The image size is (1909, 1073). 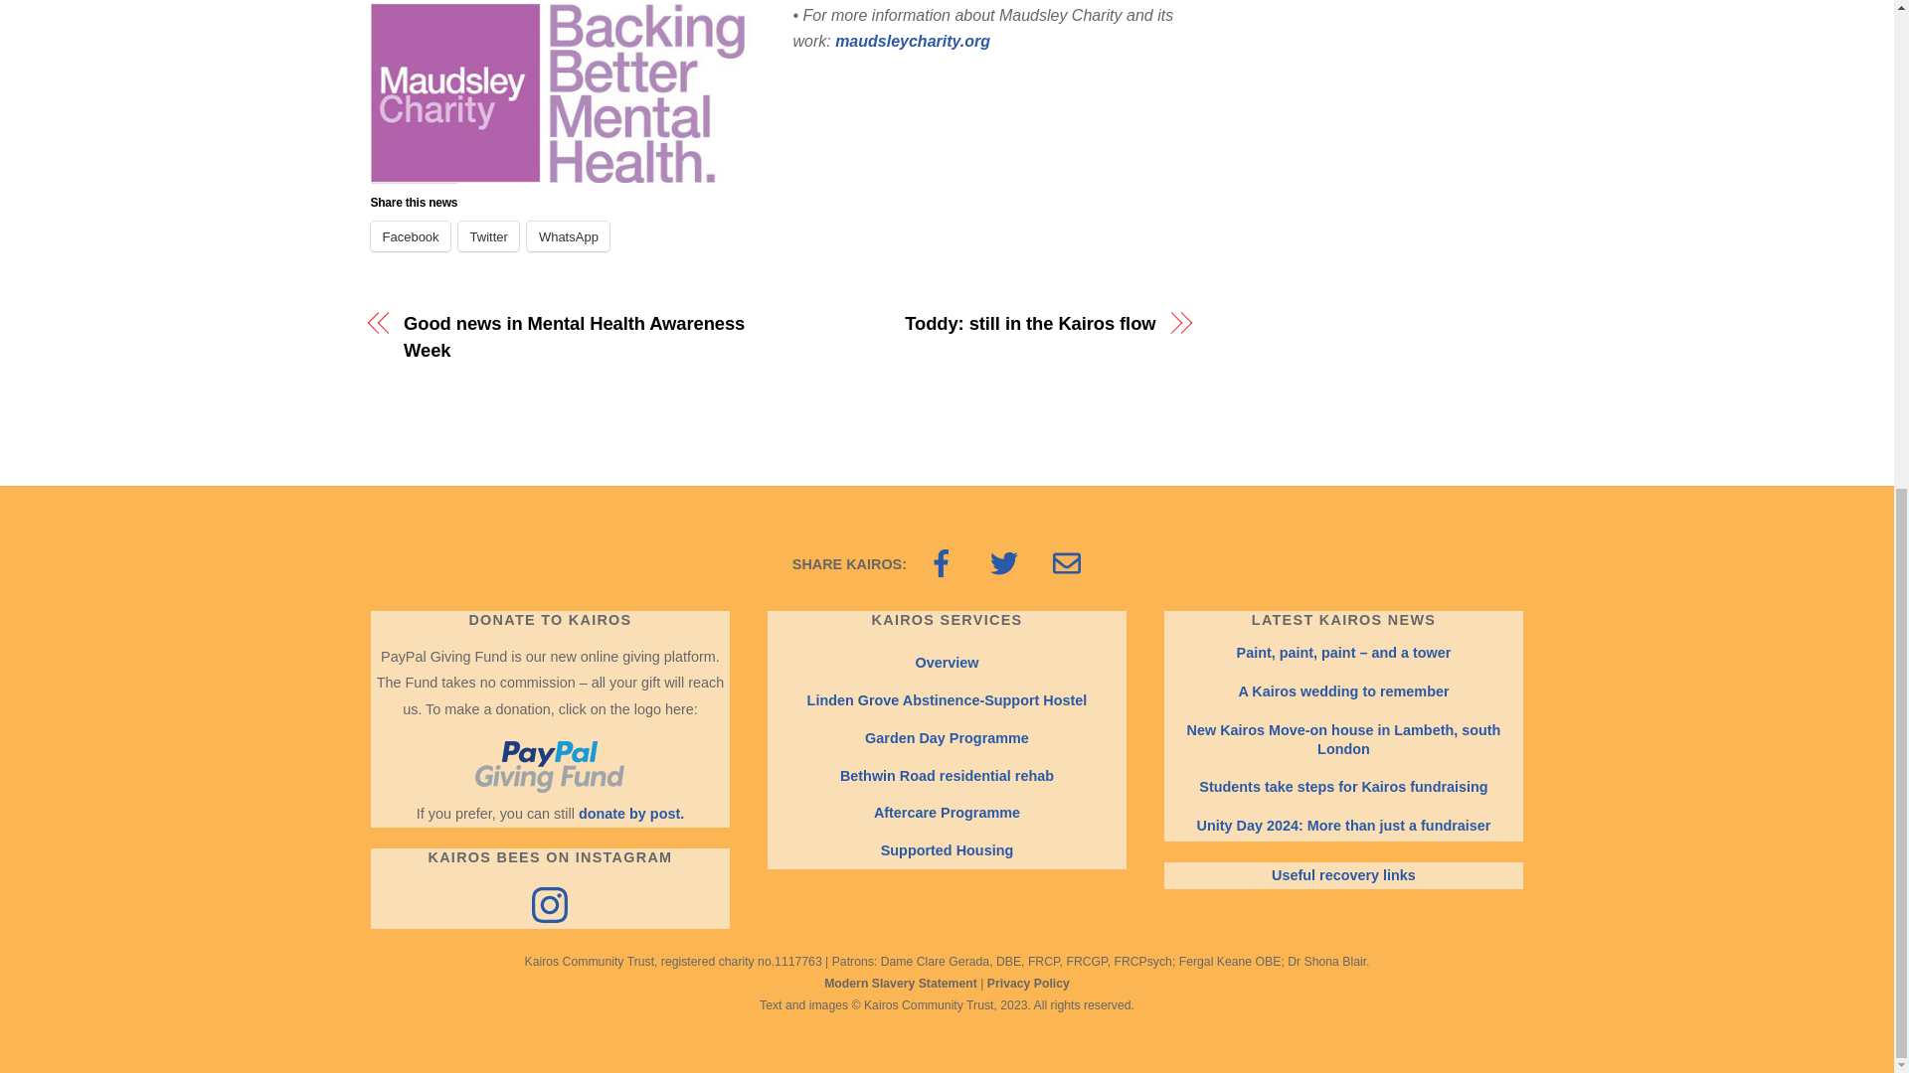 I want to click on Twitter, so click(x=488, y=235).